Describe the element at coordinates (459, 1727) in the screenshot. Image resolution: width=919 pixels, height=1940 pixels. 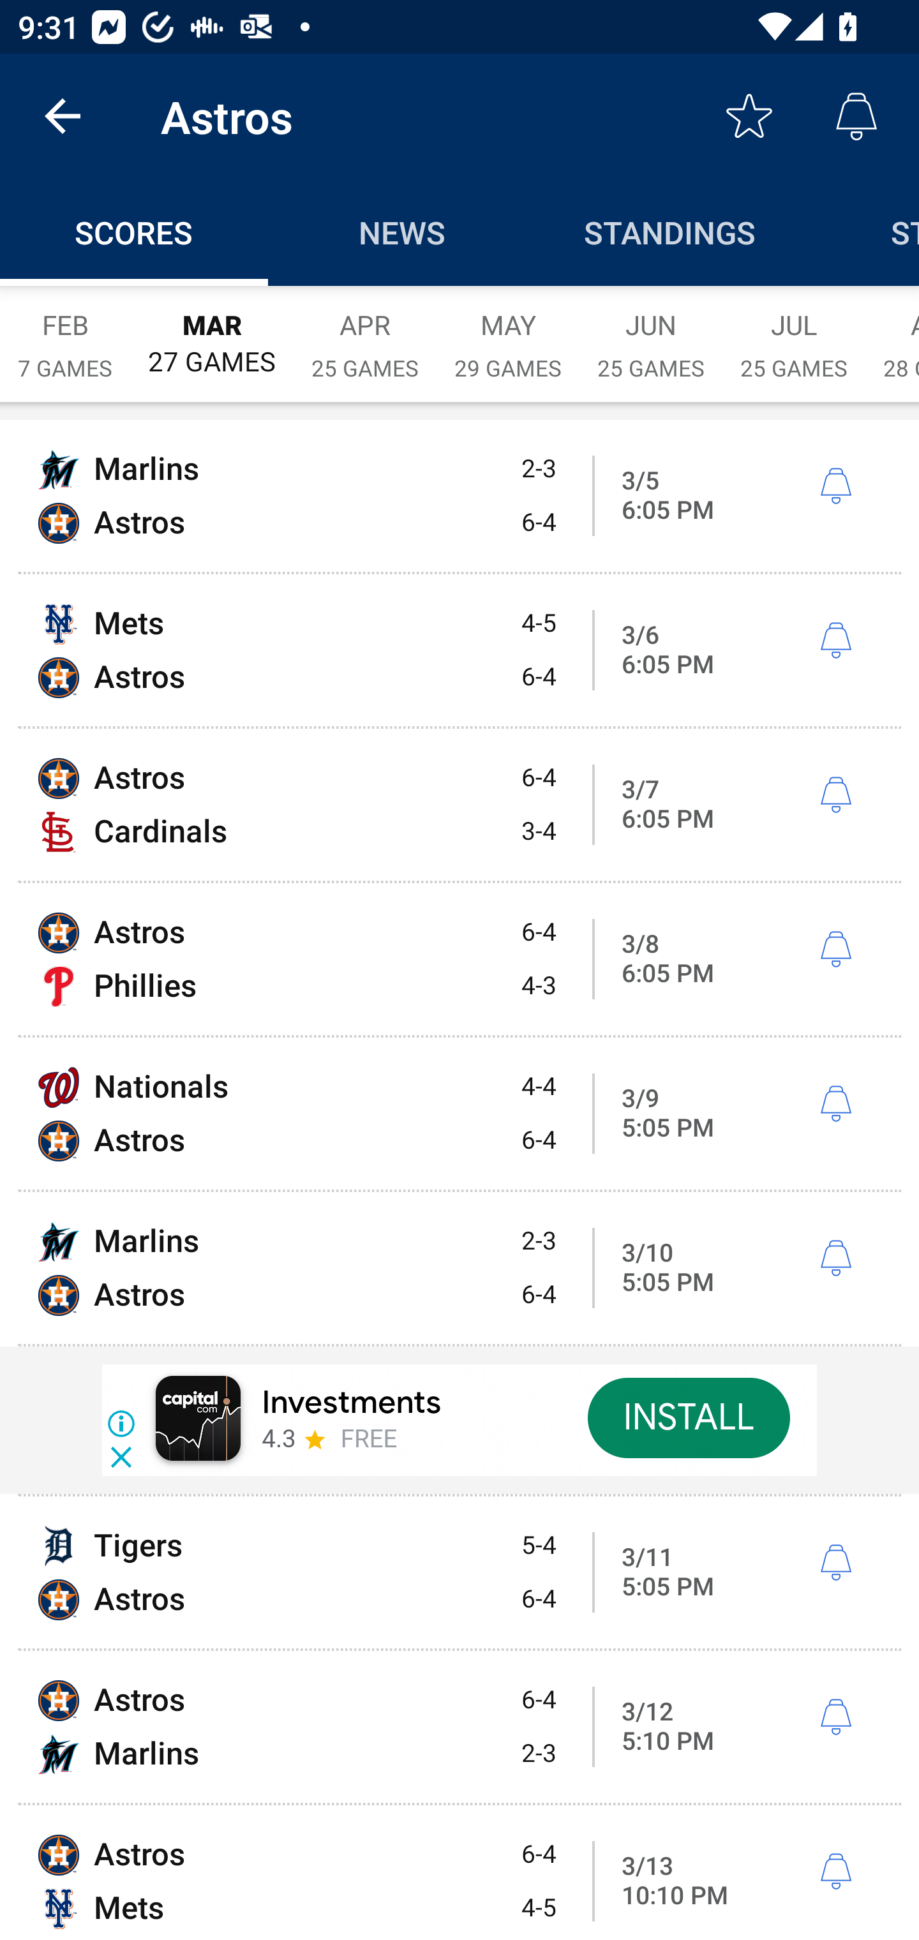
I see `Astros 6-4 Marlins 2-3 3/12 5:10 PM í` at that location.